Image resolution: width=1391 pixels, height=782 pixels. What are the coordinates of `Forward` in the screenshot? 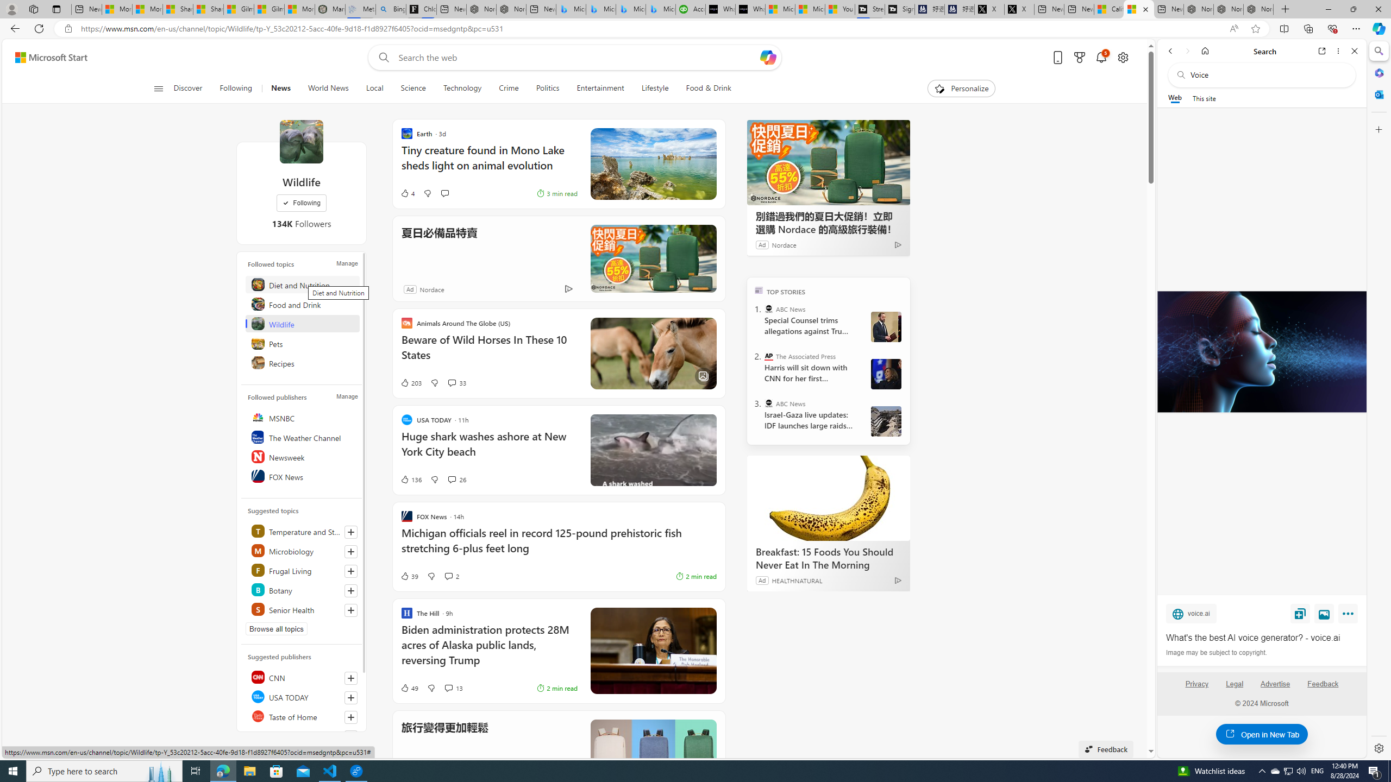 It's located at (1187, 51).